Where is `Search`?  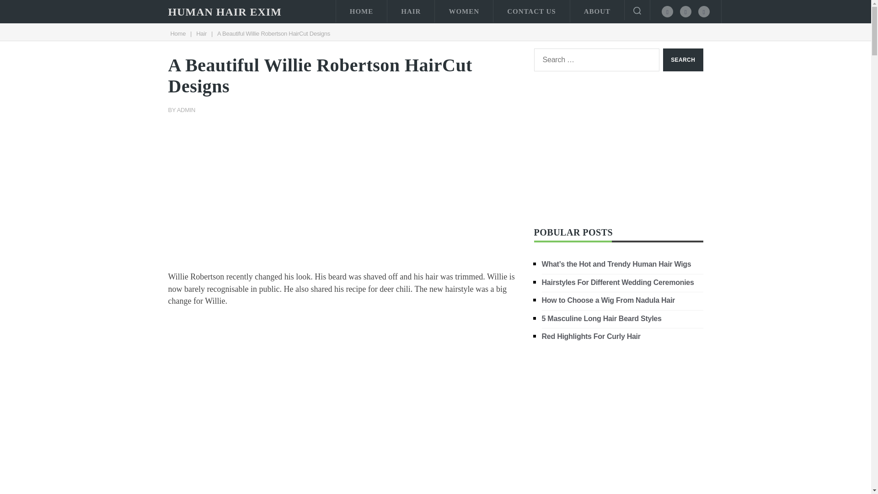 Search is located at coordinates (683, 59).